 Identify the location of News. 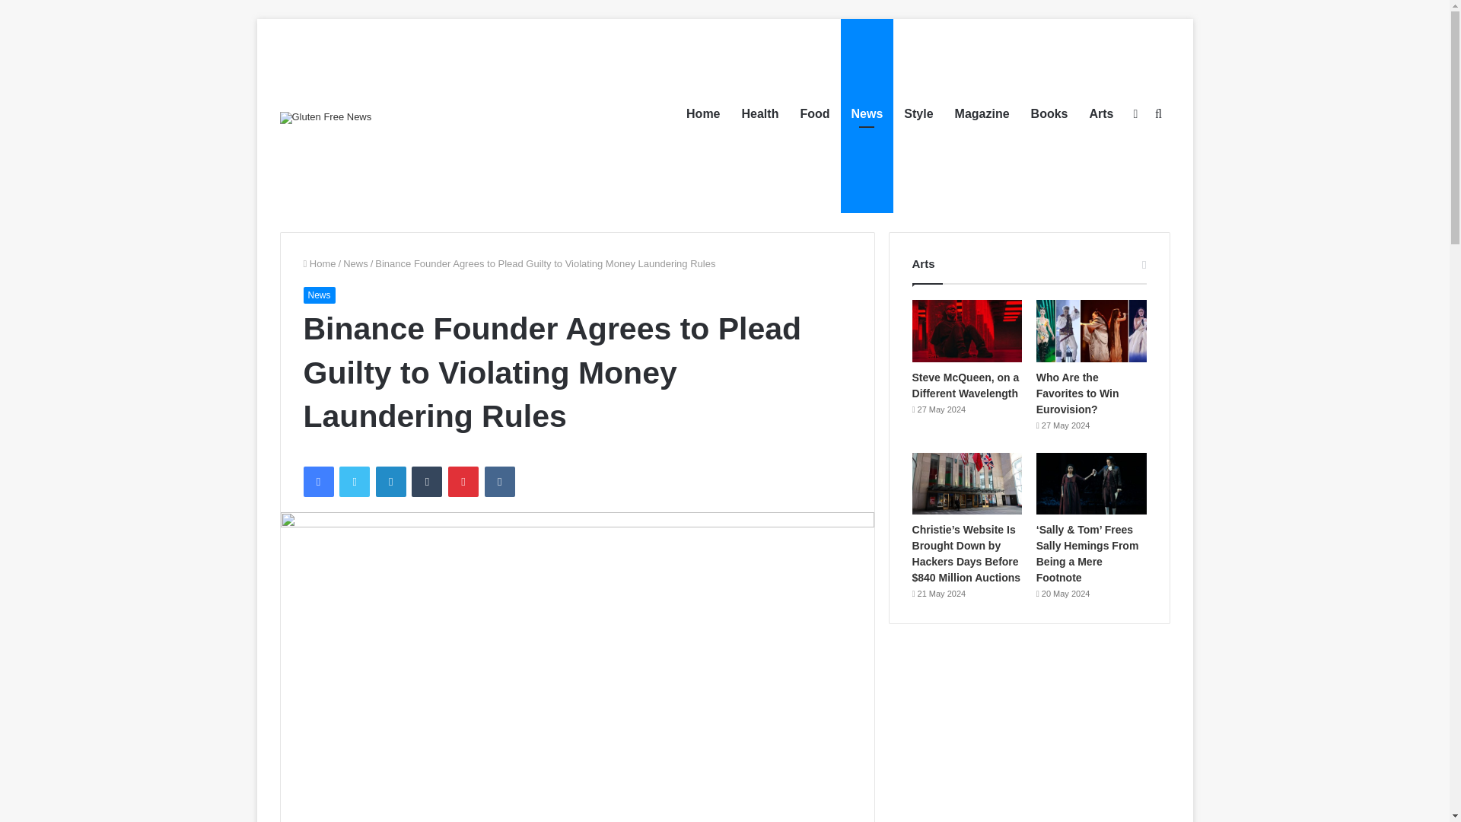
(355, 263).